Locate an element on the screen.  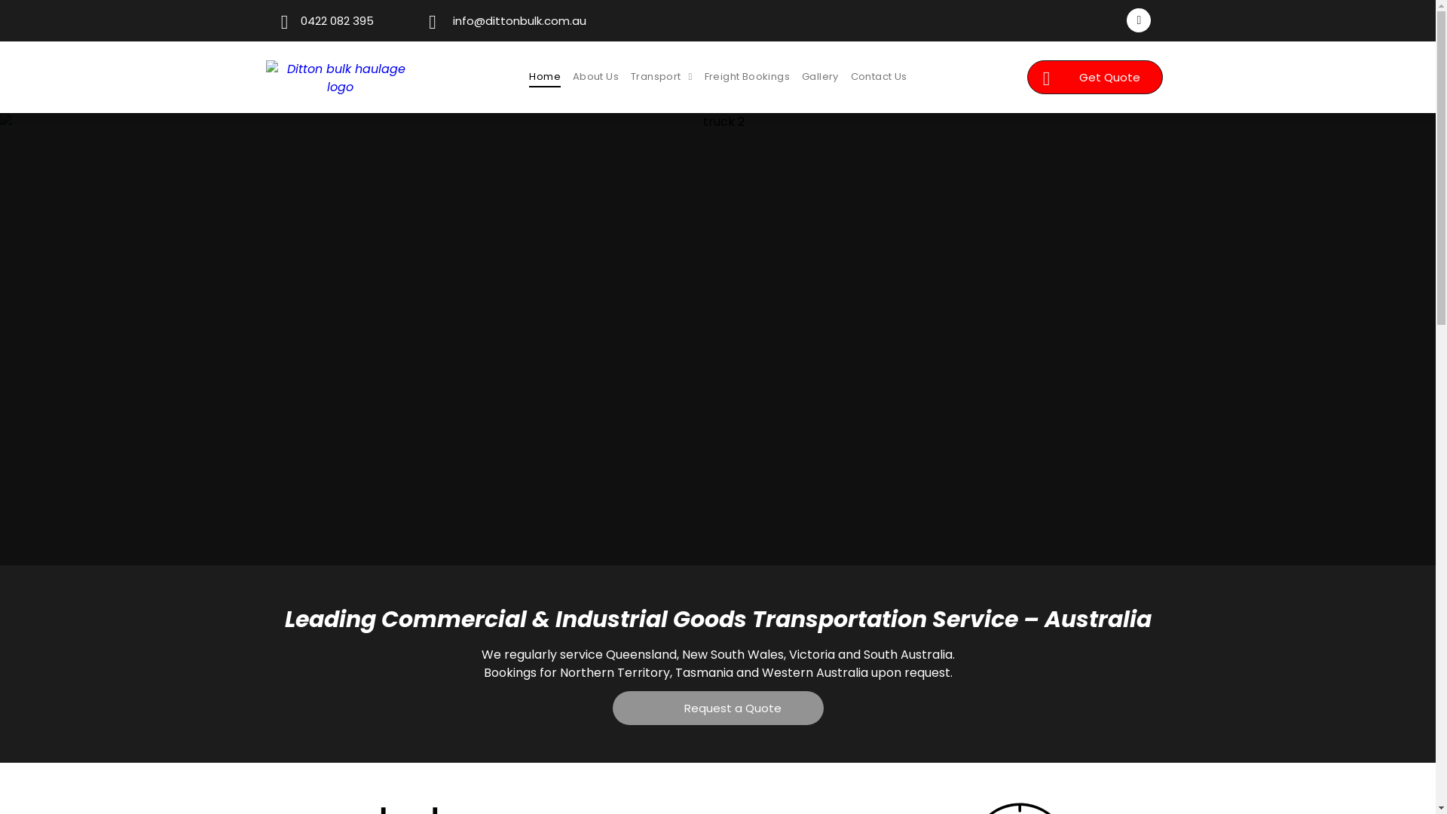
Freight Bookings is located at coordinates (748, 77).